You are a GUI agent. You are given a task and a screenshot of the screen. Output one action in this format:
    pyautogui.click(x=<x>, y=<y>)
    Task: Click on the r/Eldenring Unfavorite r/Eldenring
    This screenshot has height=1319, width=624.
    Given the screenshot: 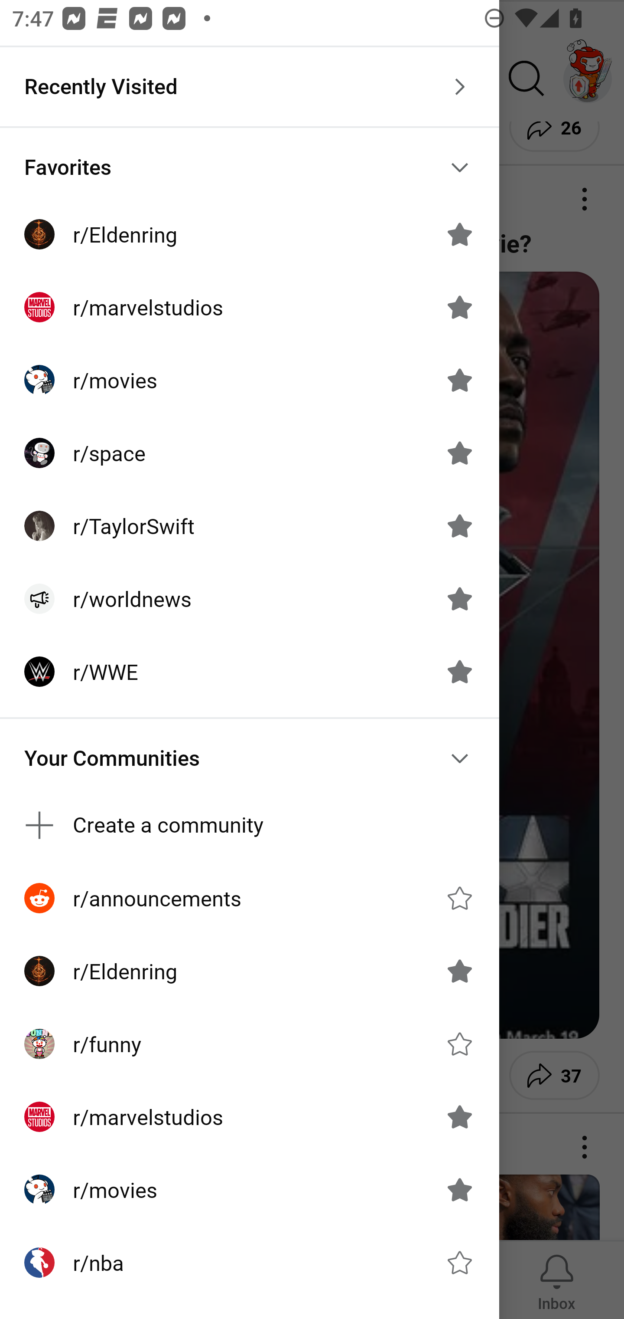 What is the action you would take?
    pyautogui.click(x=250, y=971)
    